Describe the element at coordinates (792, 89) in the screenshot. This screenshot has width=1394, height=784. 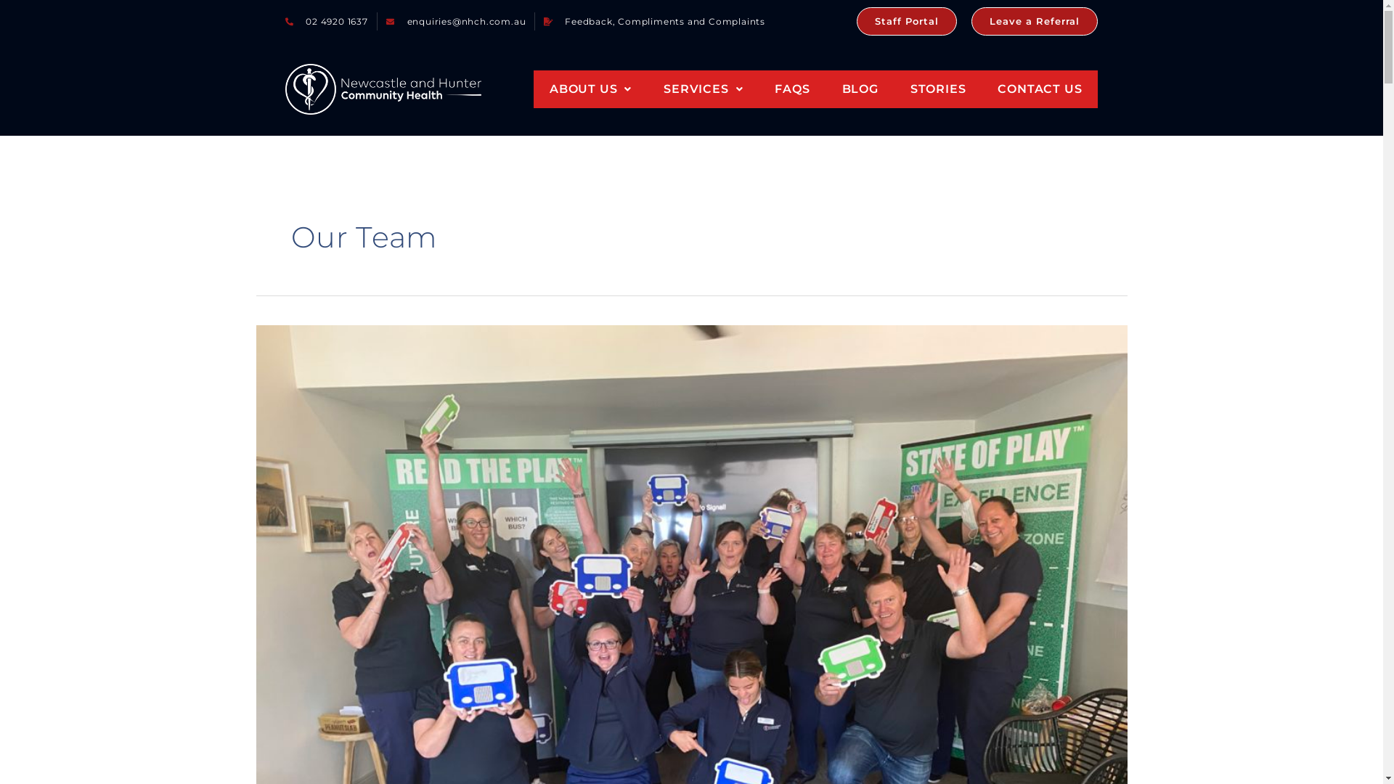
I see `FAQS` at that location.